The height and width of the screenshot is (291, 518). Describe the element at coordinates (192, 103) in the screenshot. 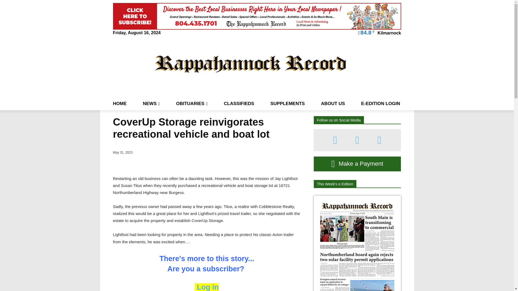

I see `OBITUARIES` at that location.